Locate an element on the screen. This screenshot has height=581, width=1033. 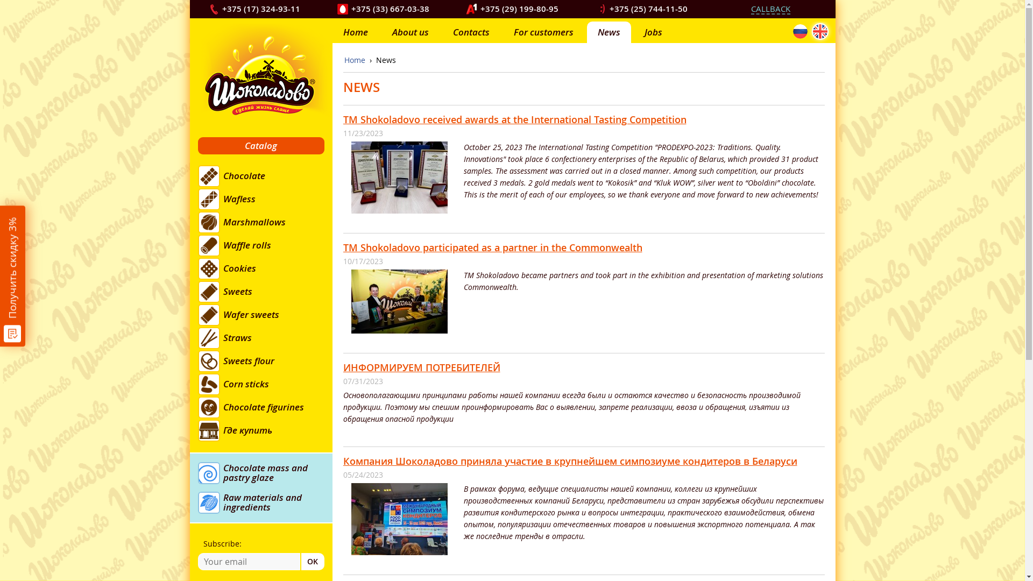
Sweets flour is located at coordinates (265, 362).